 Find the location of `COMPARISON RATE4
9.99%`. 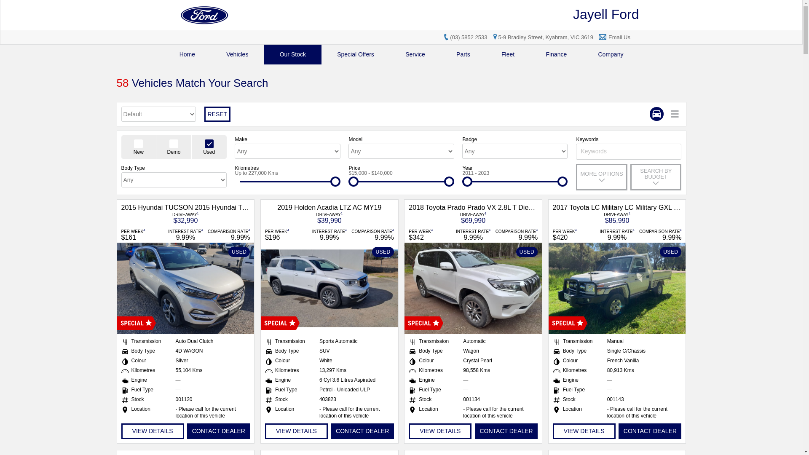

COMPARISON RATE4
9.99% is located at coordinates (228, 234).